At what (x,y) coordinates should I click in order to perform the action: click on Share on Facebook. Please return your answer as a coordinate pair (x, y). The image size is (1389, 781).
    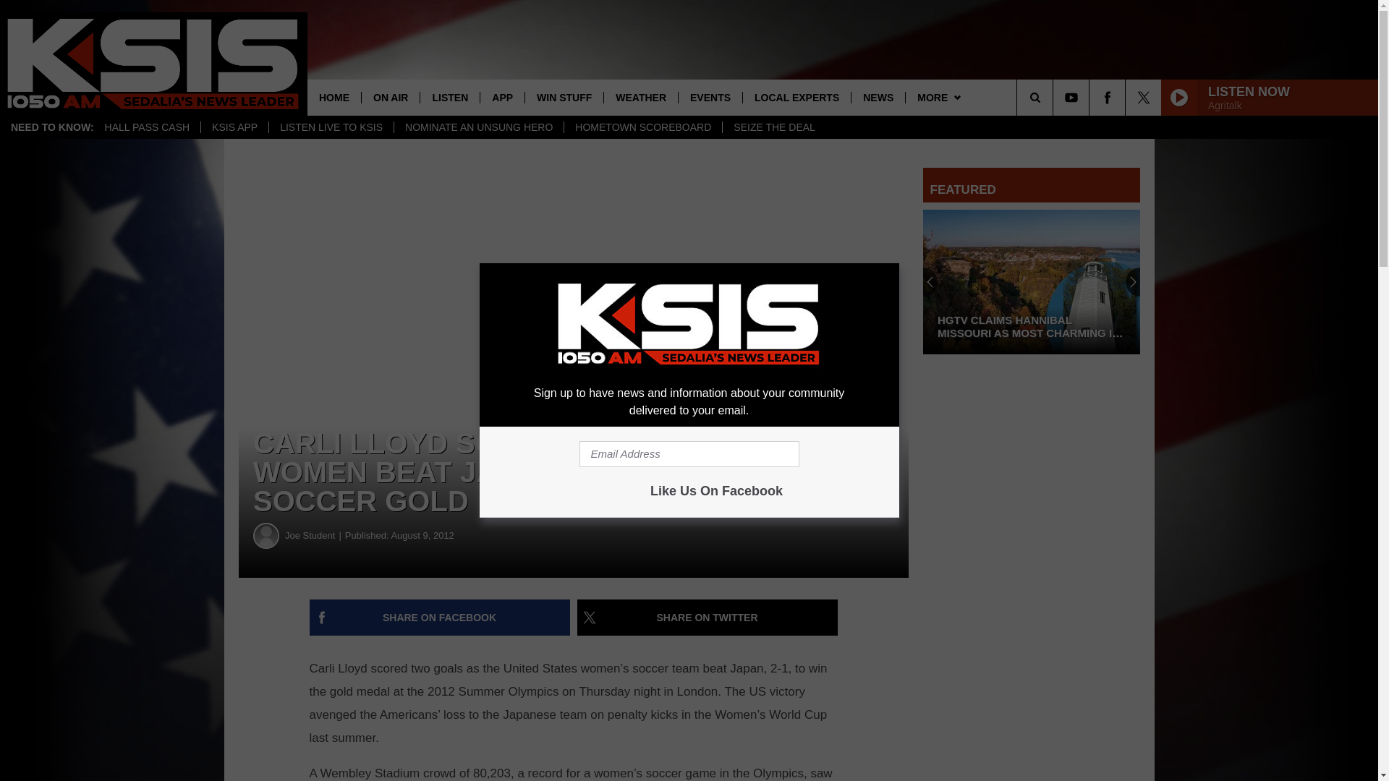
    Looking at the image, I should click on (440, 618).